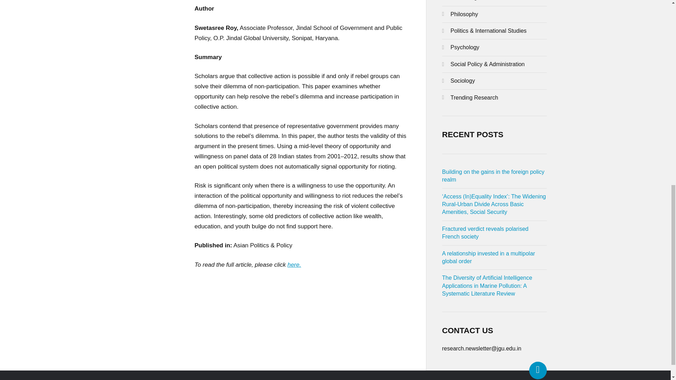 The image size is (676, 380). Describe the element at coordinates (294, 265) in the screenshot. I see `here.` at that location.